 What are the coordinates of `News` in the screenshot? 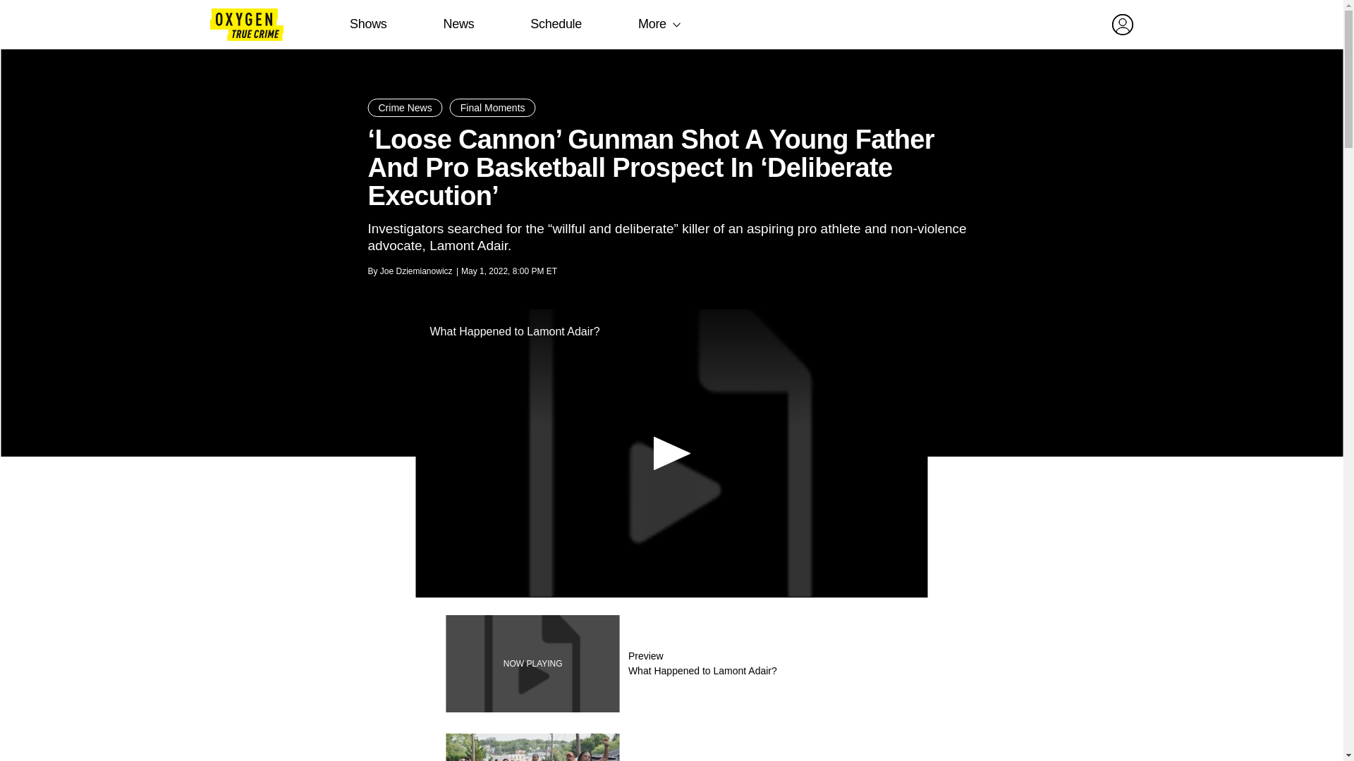 It's located at (458, 24).